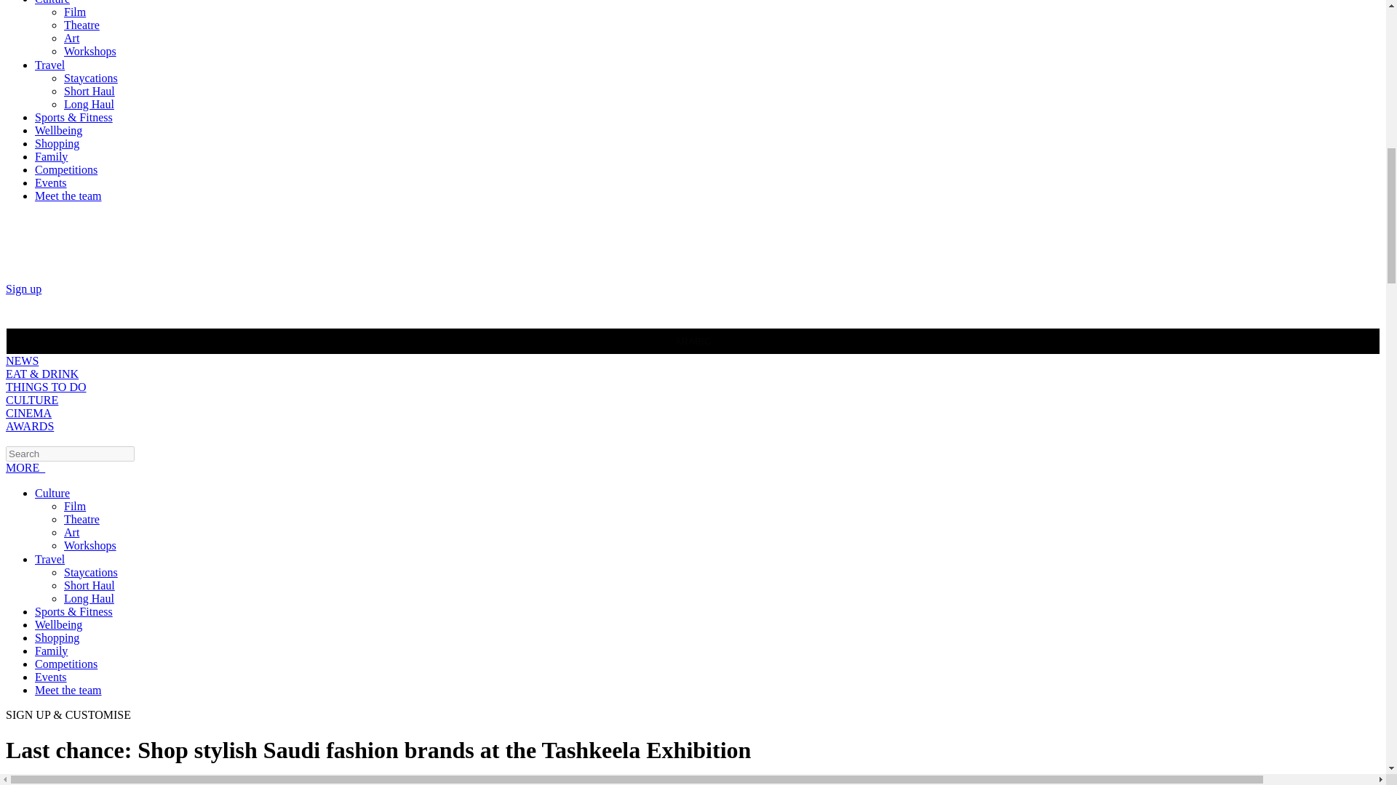 This screenshot has height=785, width=1397. What do you see at coordinates (52, 2) in the screenshot?
I see `Culture` at bounding box center [52, 2].